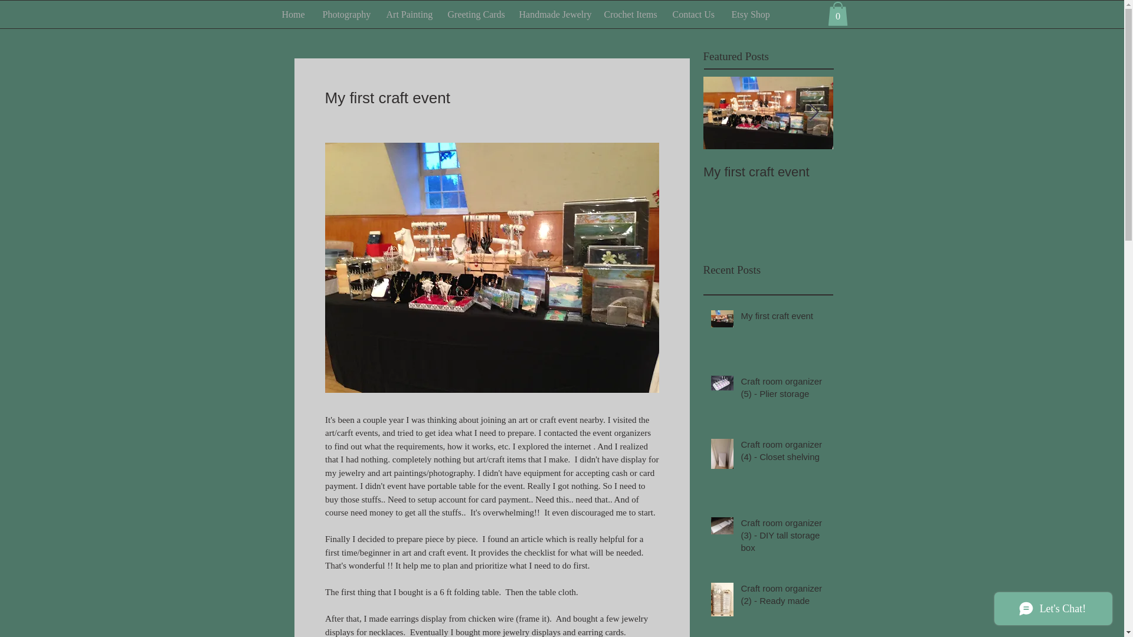 The height and width of the screenshot is (637, 1133). What do you see at coordinates (693, 14) in the screenshot?
I see `Contact Us` at bounding box center [693, 14].